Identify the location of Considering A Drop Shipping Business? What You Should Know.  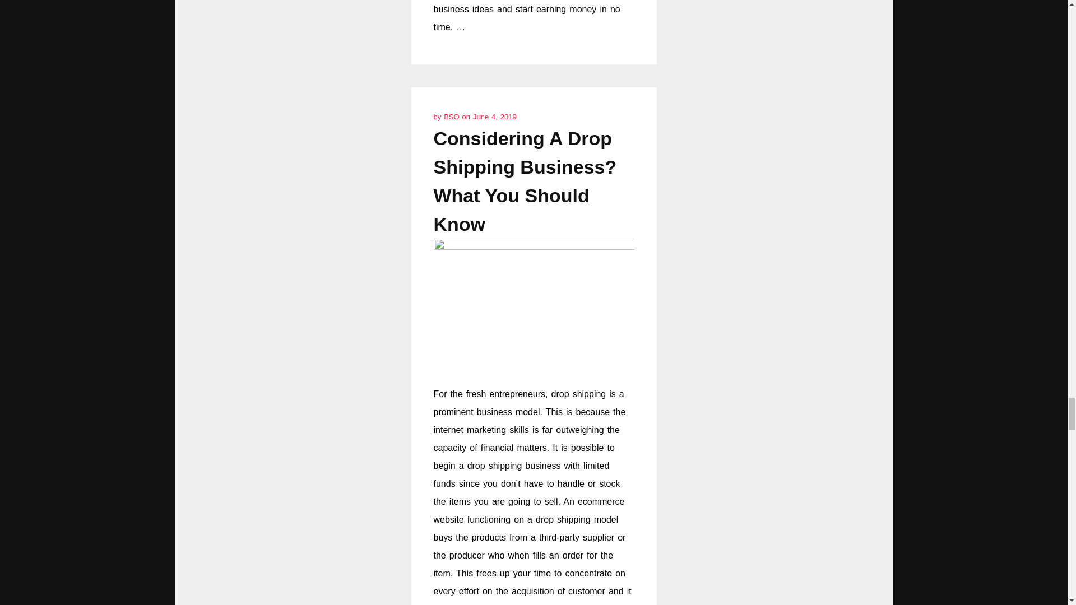
(525, 181).